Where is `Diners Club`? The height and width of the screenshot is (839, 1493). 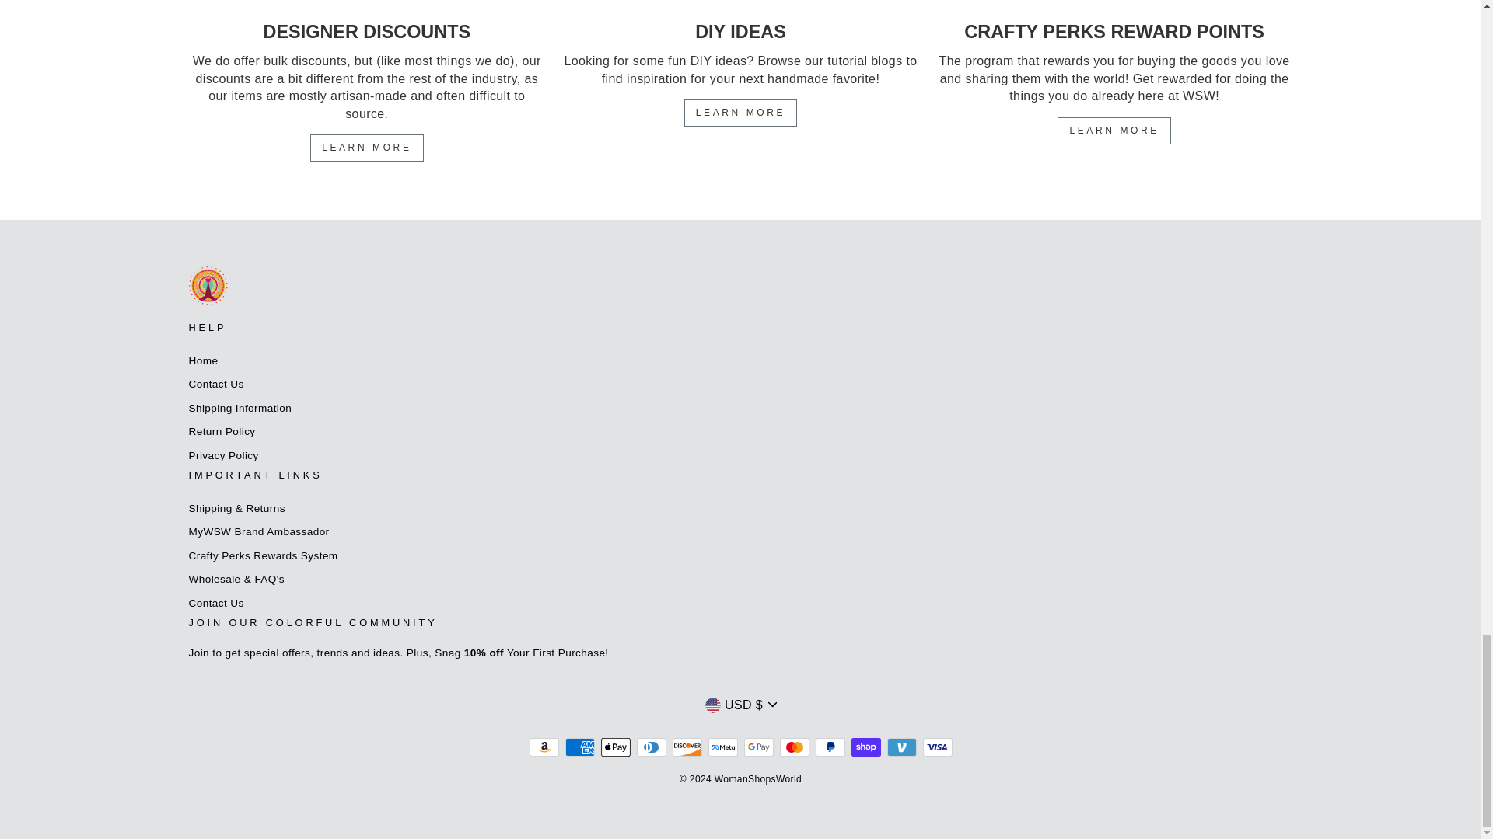
Diners Club is located at coordinates (650, 747).